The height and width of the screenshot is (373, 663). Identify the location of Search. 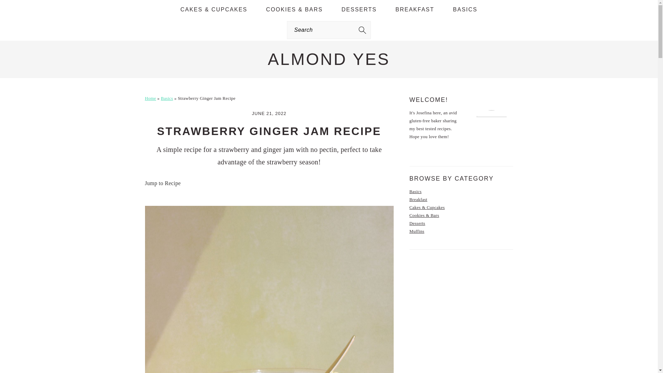
(126, 9).